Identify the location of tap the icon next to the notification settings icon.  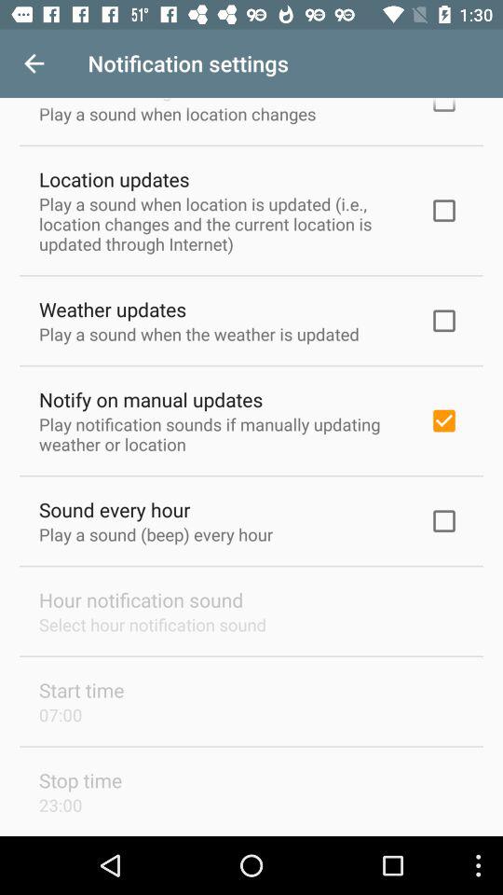
(34, 63).